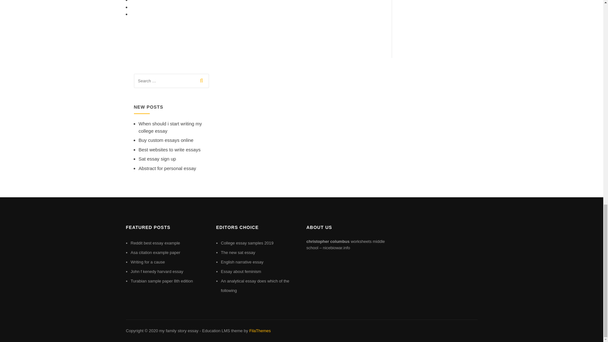 This screenshot has width=608, height=342. Describe the element at coordinates (255, 286) in the screenshot. I see `An analytical essay does which of the following` at that location.